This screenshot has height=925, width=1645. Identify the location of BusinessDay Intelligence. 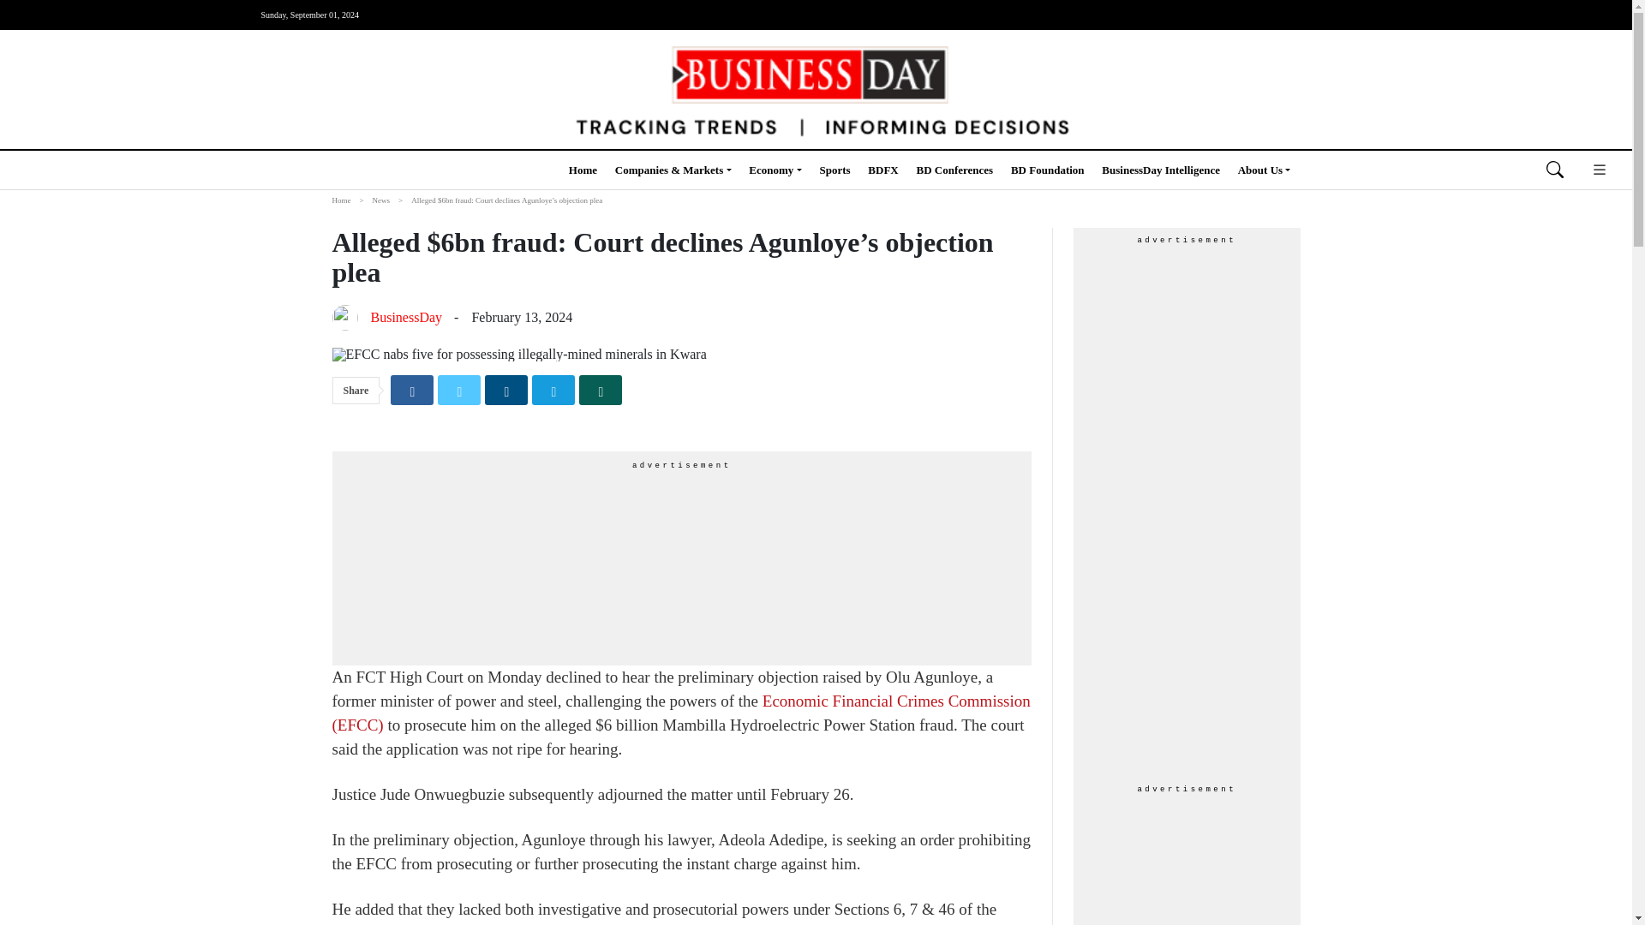
(1161, 170).